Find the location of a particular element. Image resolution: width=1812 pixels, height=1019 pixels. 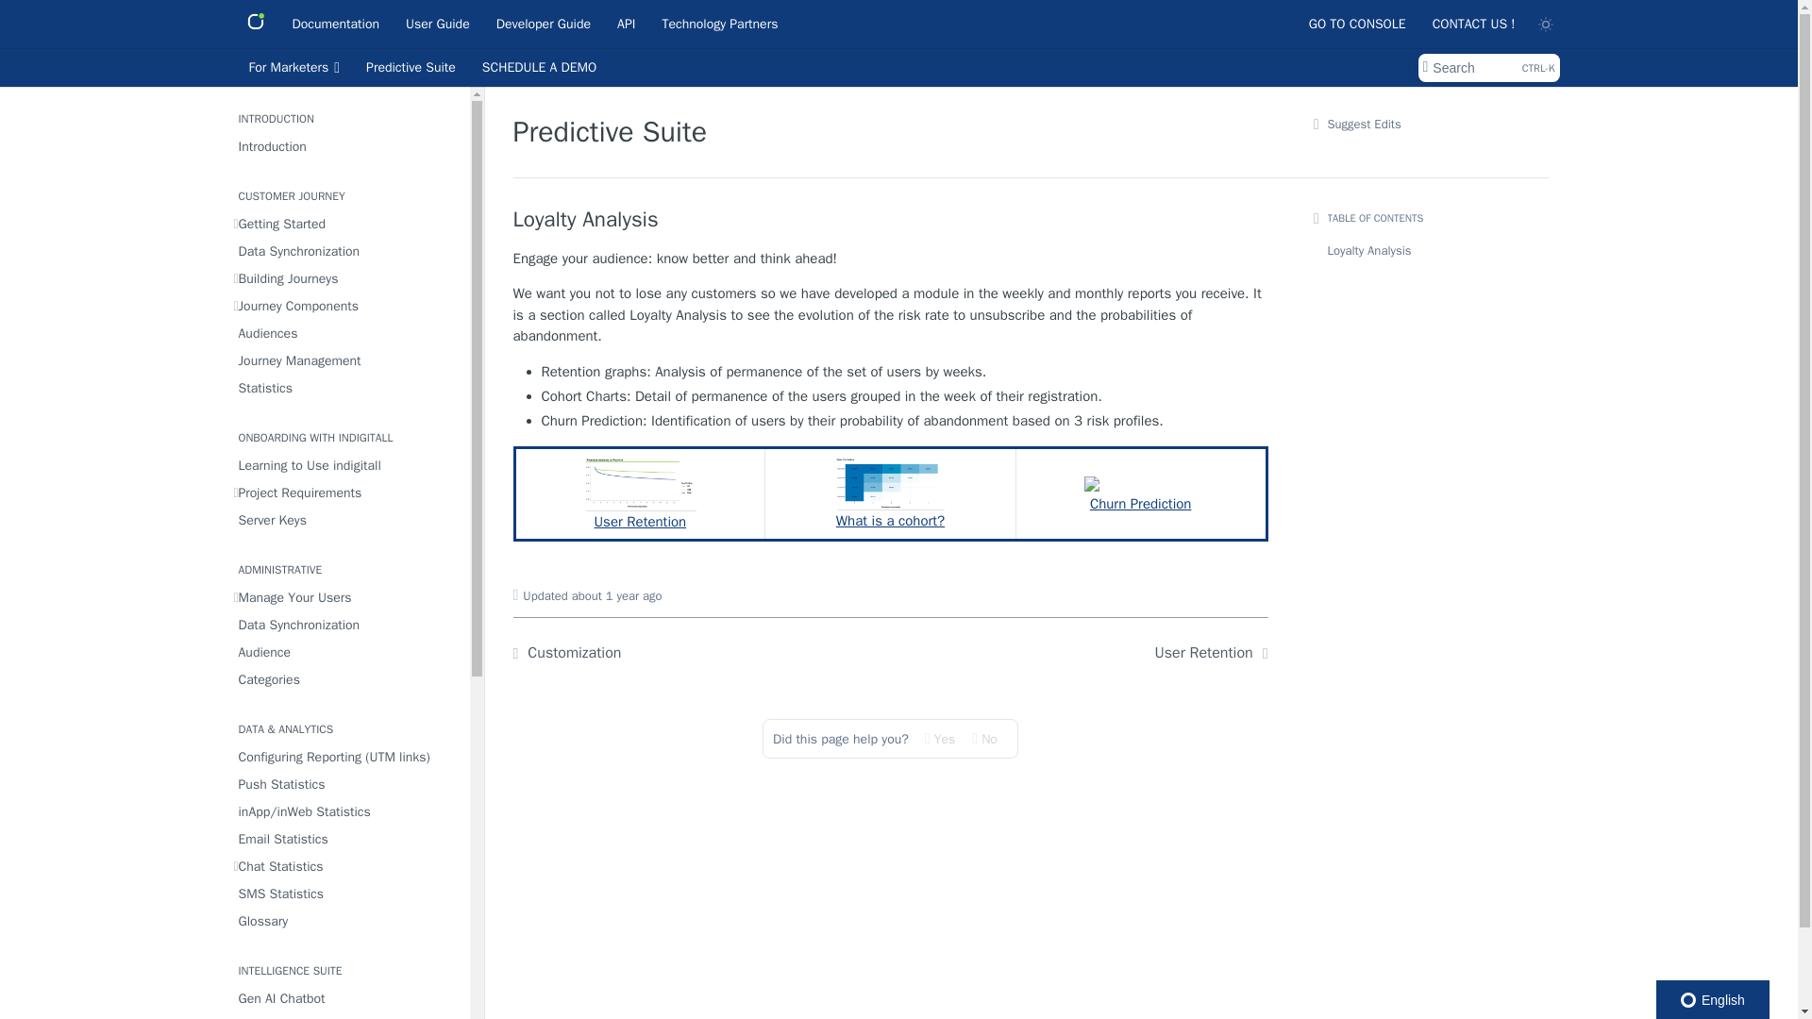

For Marketers is located at coordinates (293, 68).